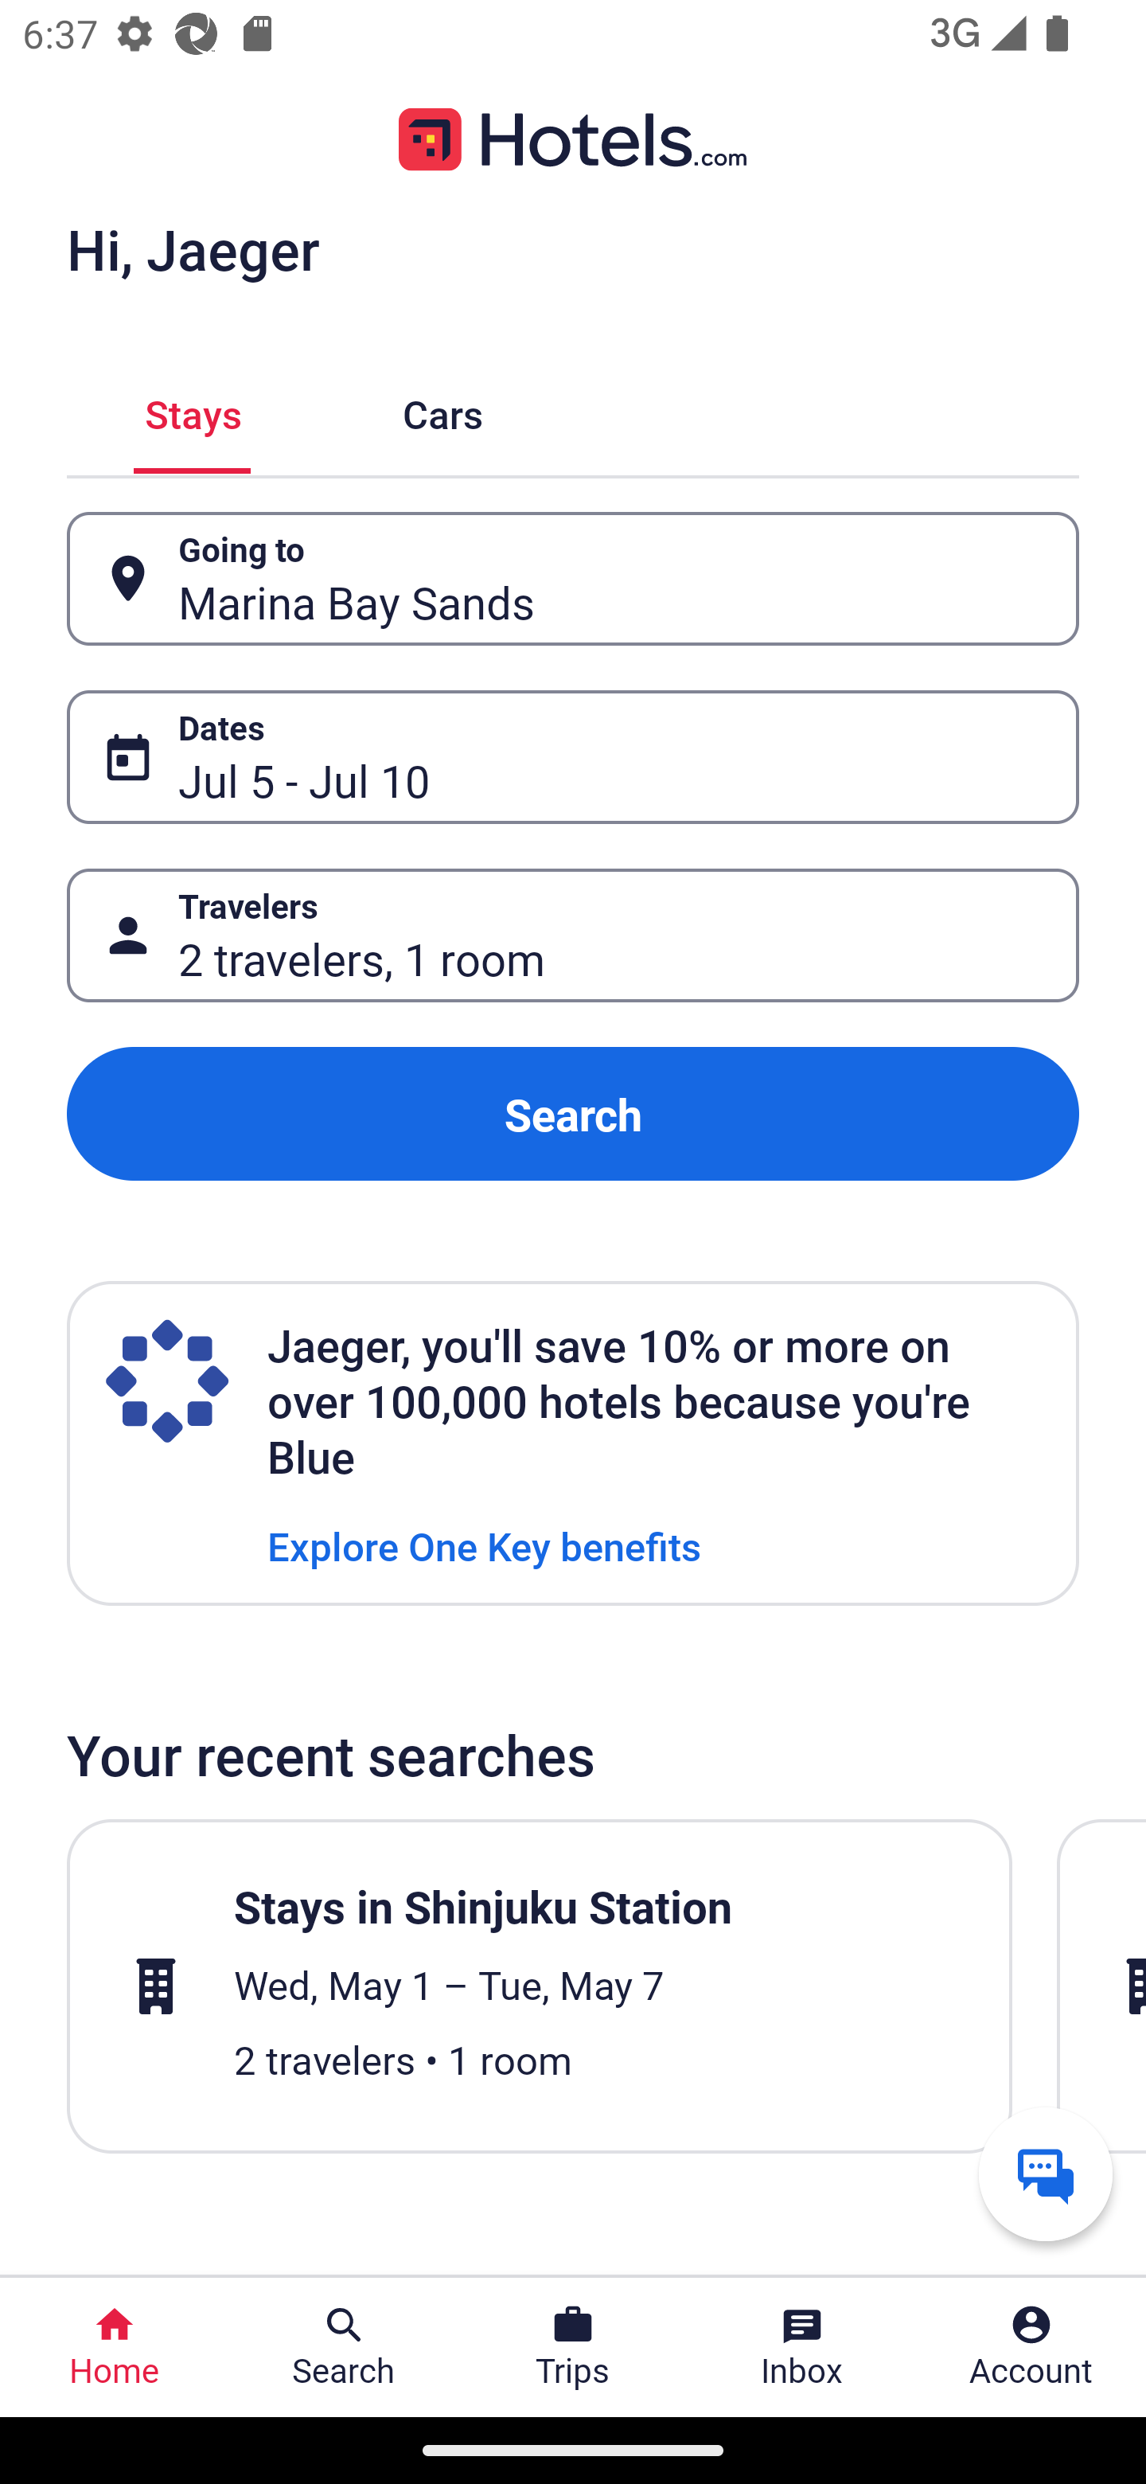 The width and height of the screenshot is (1146, 2484). I want to click on Going to Button Marina Bay Sands, so click(573, 578).